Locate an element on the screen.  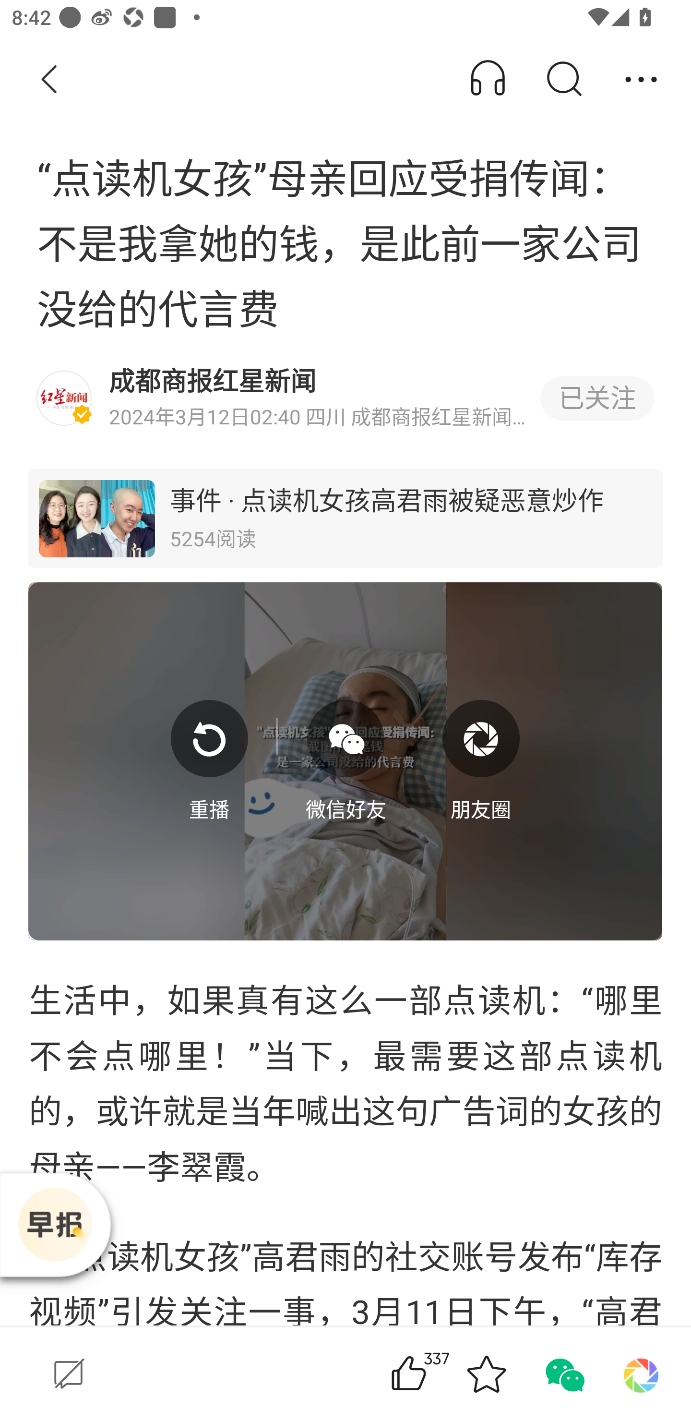
已关注 is located at coordinates (597, 398).